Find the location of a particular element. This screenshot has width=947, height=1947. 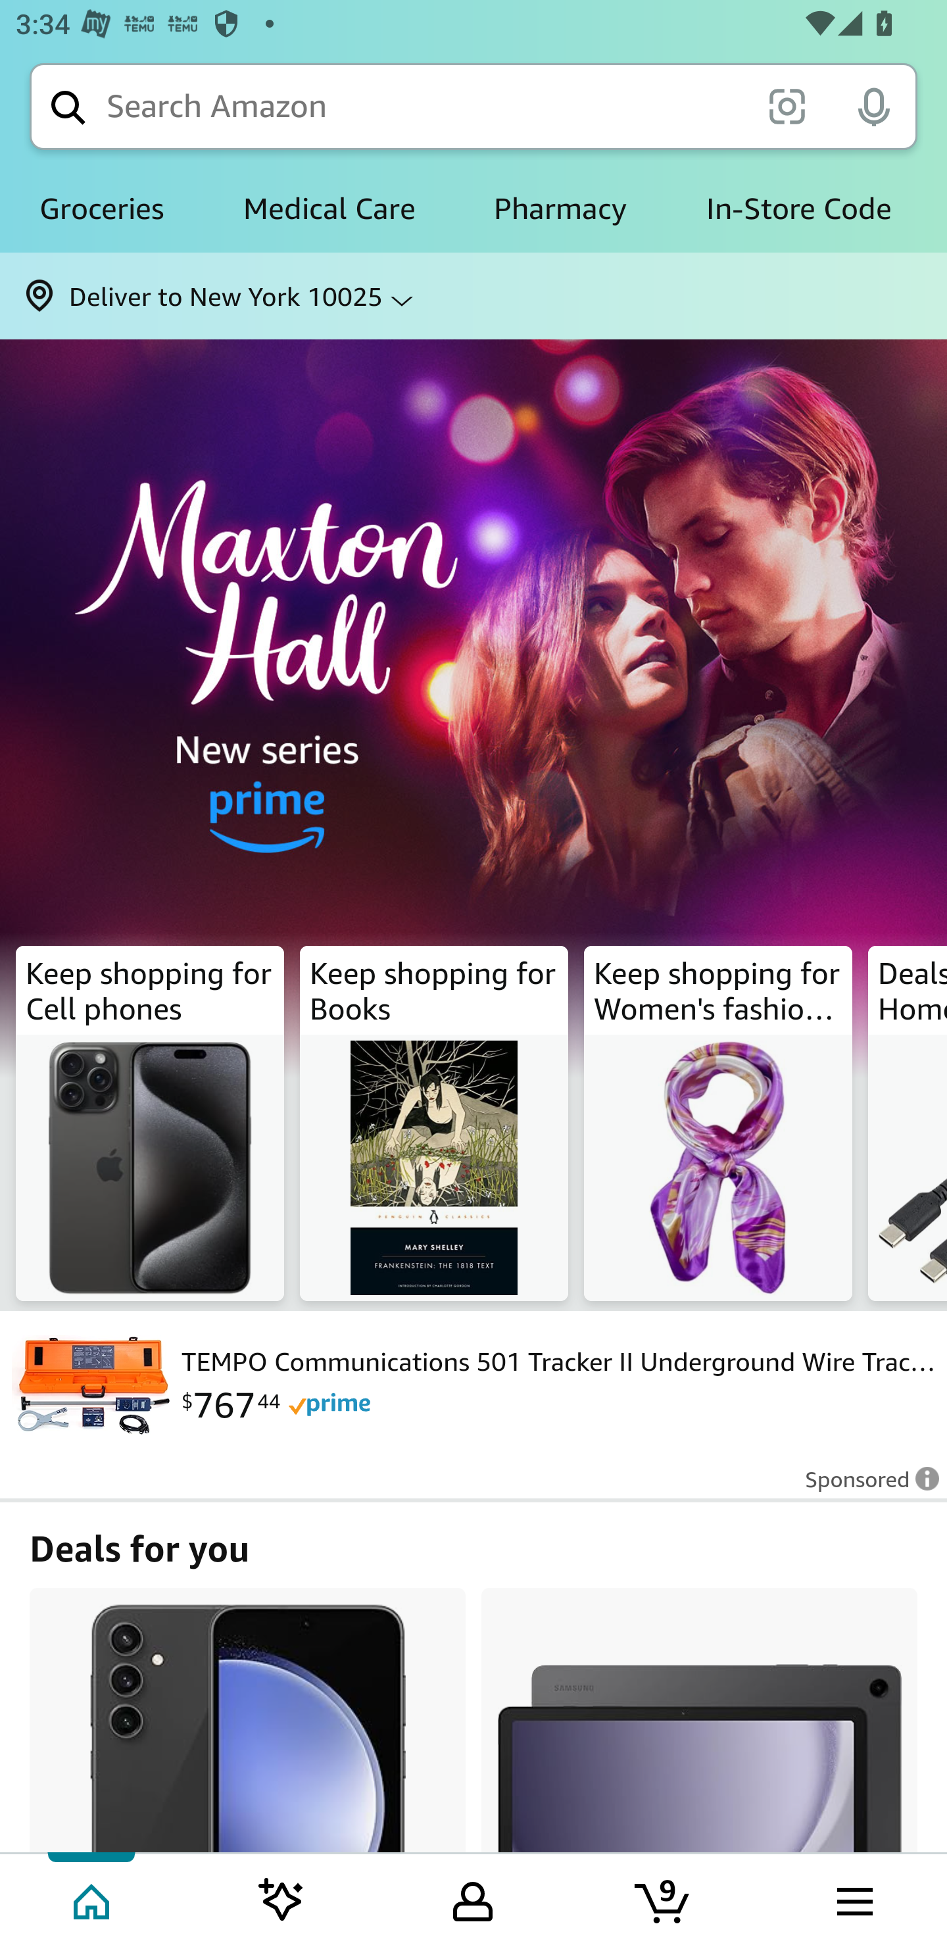

Deliver to New York 10025 ⌵ is located at coordinates (473, 296).